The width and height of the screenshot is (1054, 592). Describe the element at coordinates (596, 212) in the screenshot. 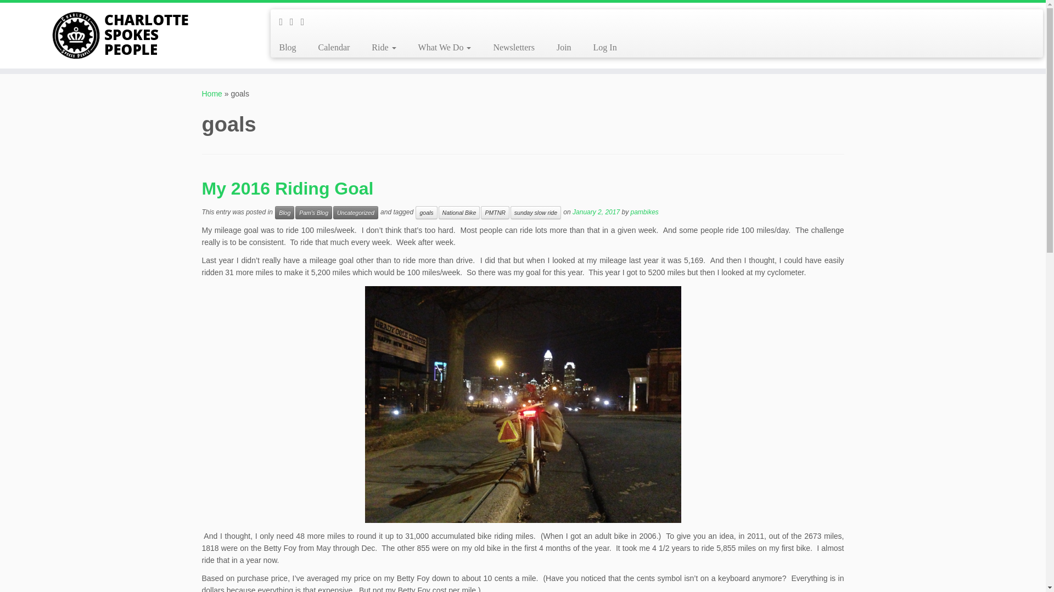

I see `January 2, 2017` at that location.